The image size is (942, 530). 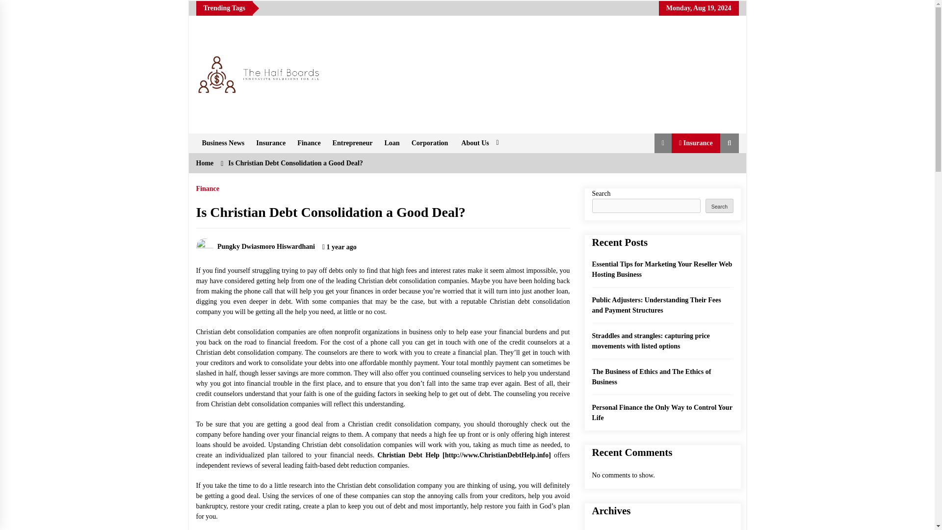 I want to click on About Us, so click(x=478, y=143).